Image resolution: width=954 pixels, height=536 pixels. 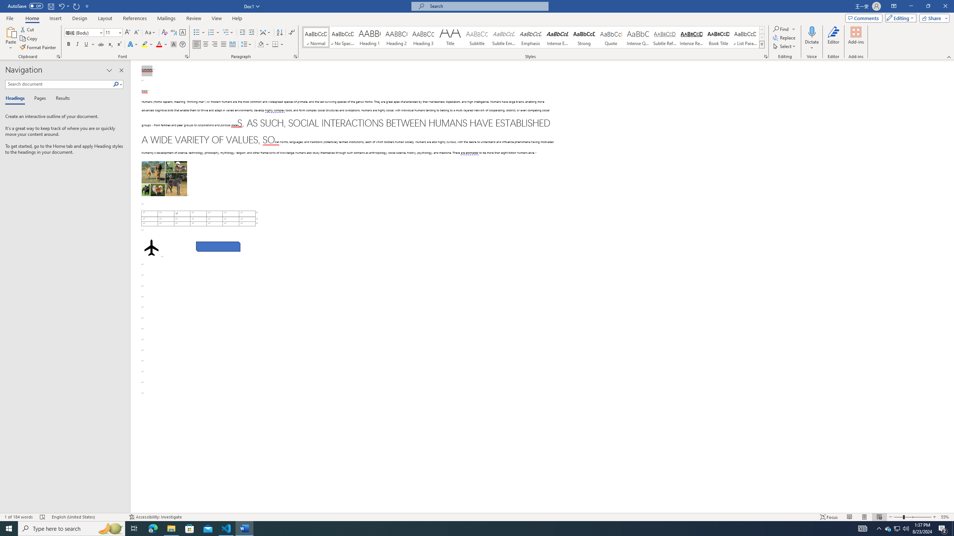 What do you see at coordinates (55, 18) in the screenshot?
I see `Insert` at bounding box center [55, 18].